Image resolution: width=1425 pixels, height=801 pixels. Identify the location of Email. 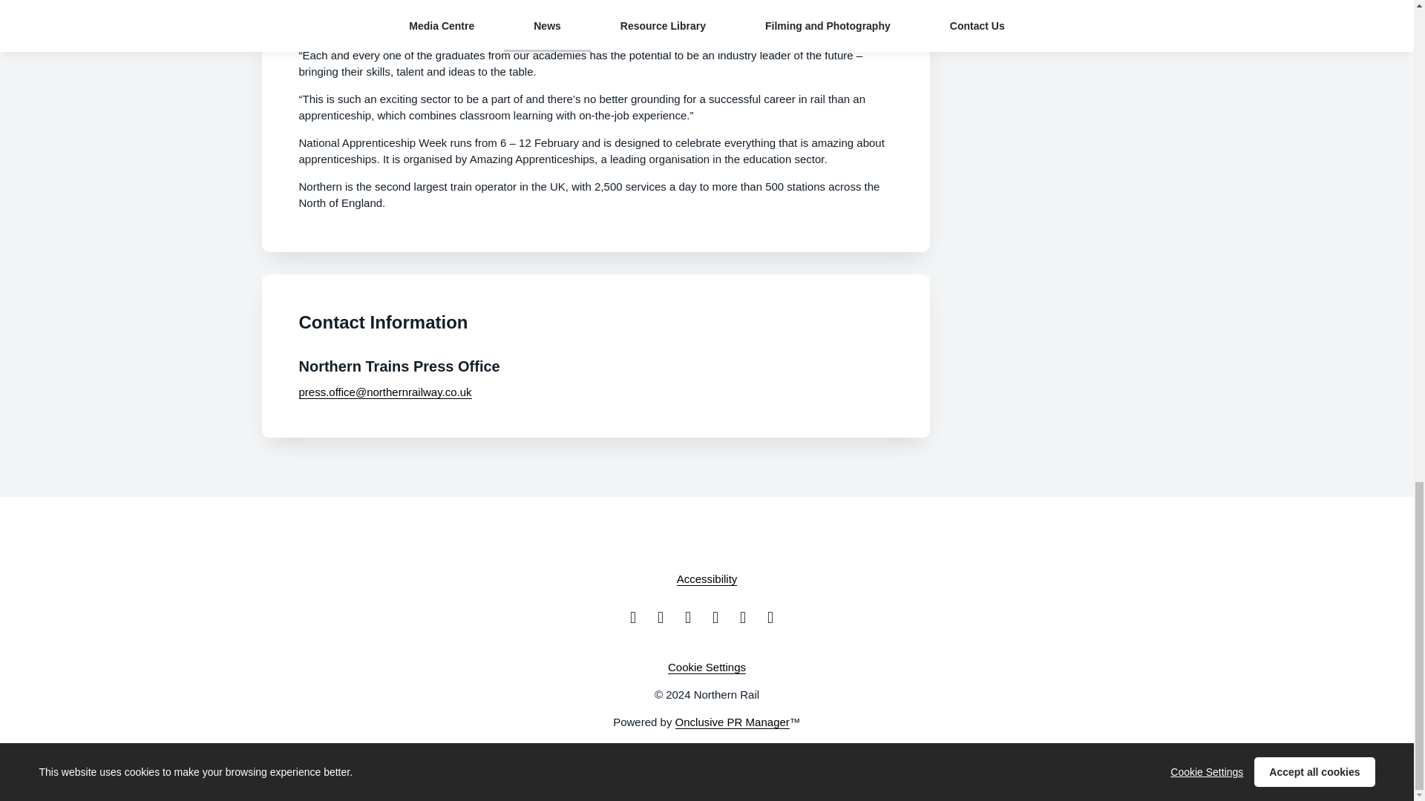
(638, 617).